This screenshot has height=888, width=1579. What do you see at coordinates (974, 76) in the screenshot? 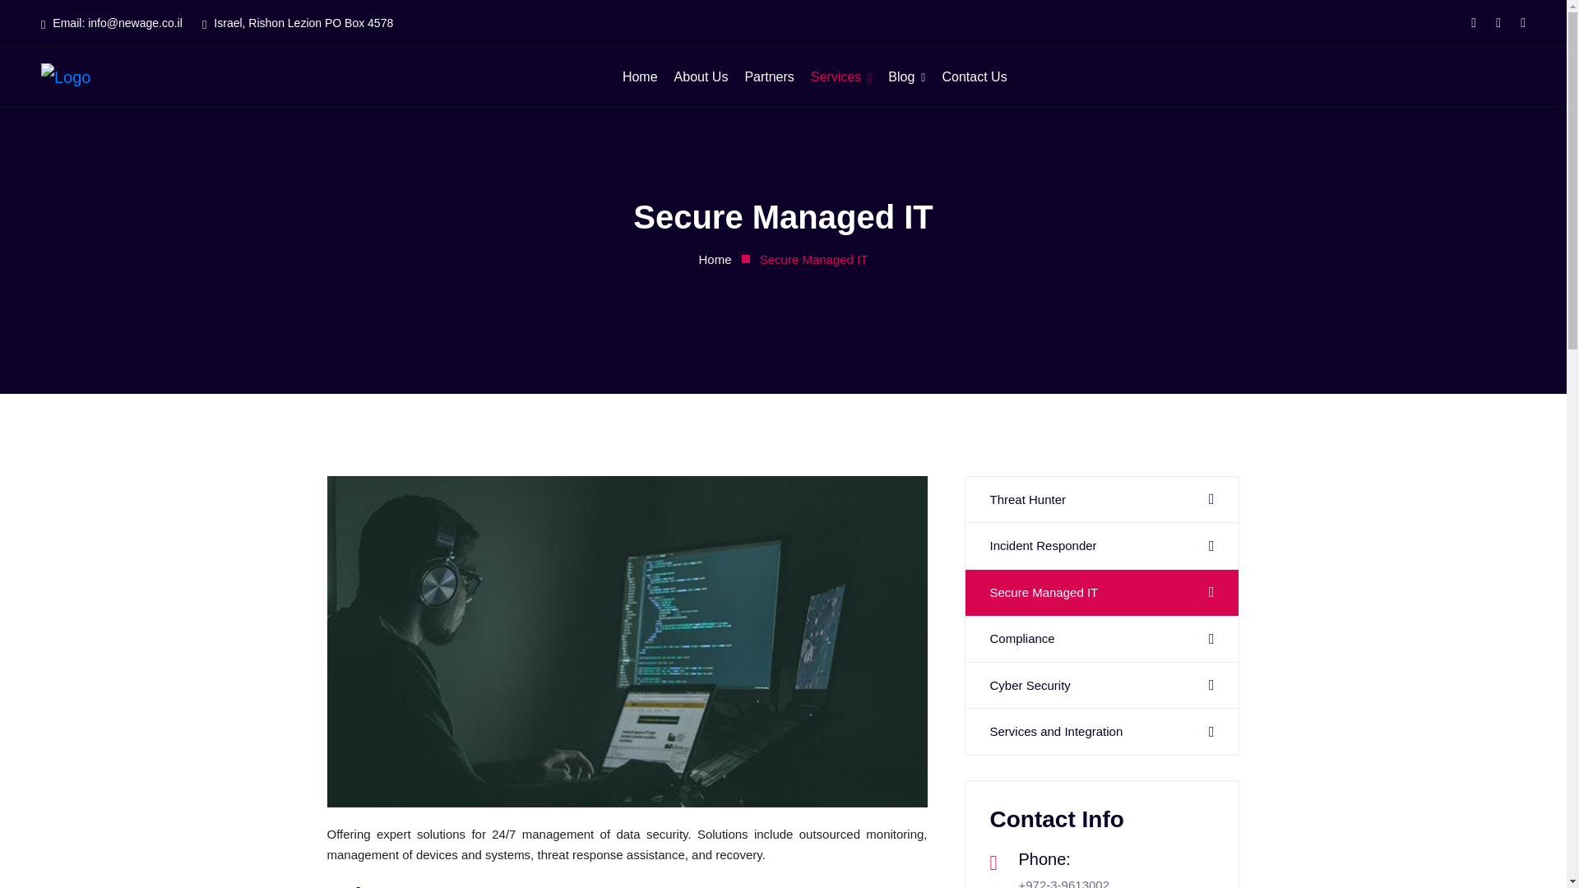
I see `Contact Us` at bounding box center [974, 76].